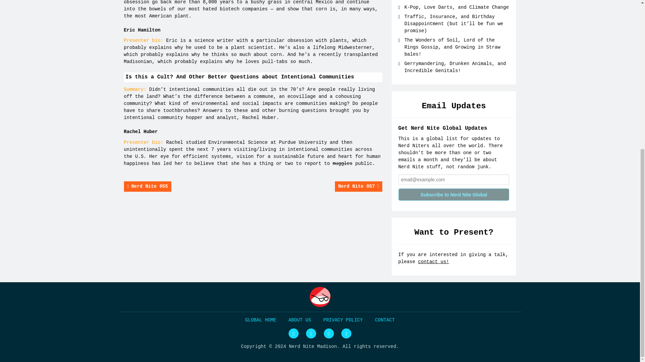 The width and height of the screenshot is (645, 362). What do you see at coordinates (385, 320) in the screenshot?
I see `CONTACT` at bounding box center [385, 320].